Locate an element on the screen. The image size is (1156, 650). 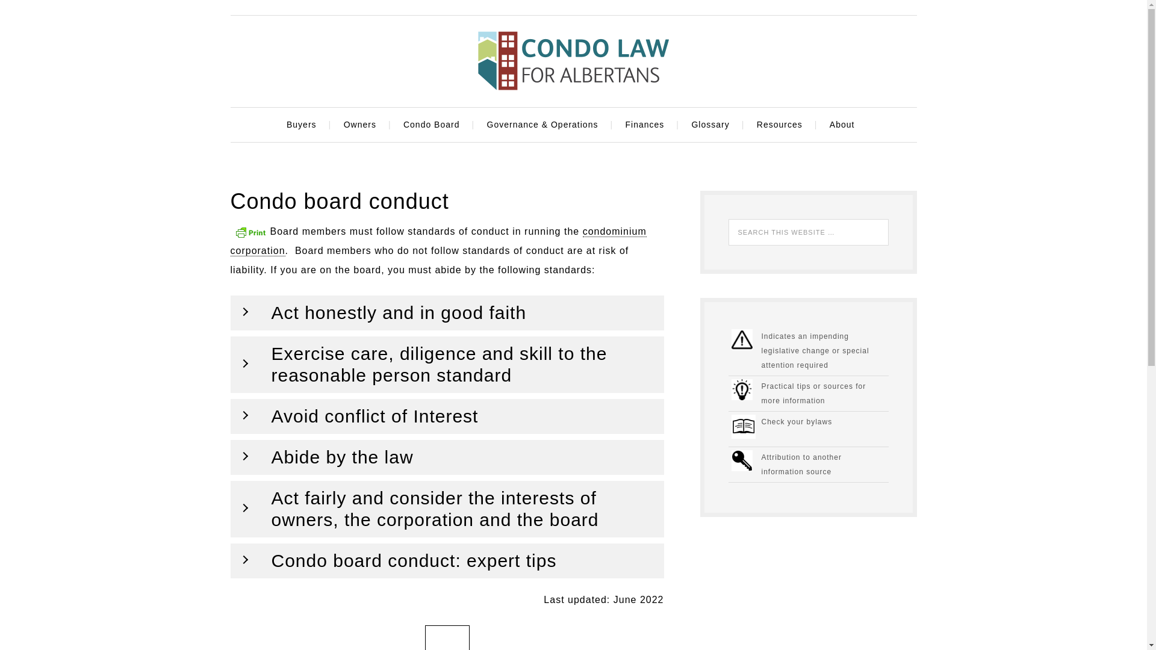
Glossary: Condominium corporation is located at coordinates (438, 241).